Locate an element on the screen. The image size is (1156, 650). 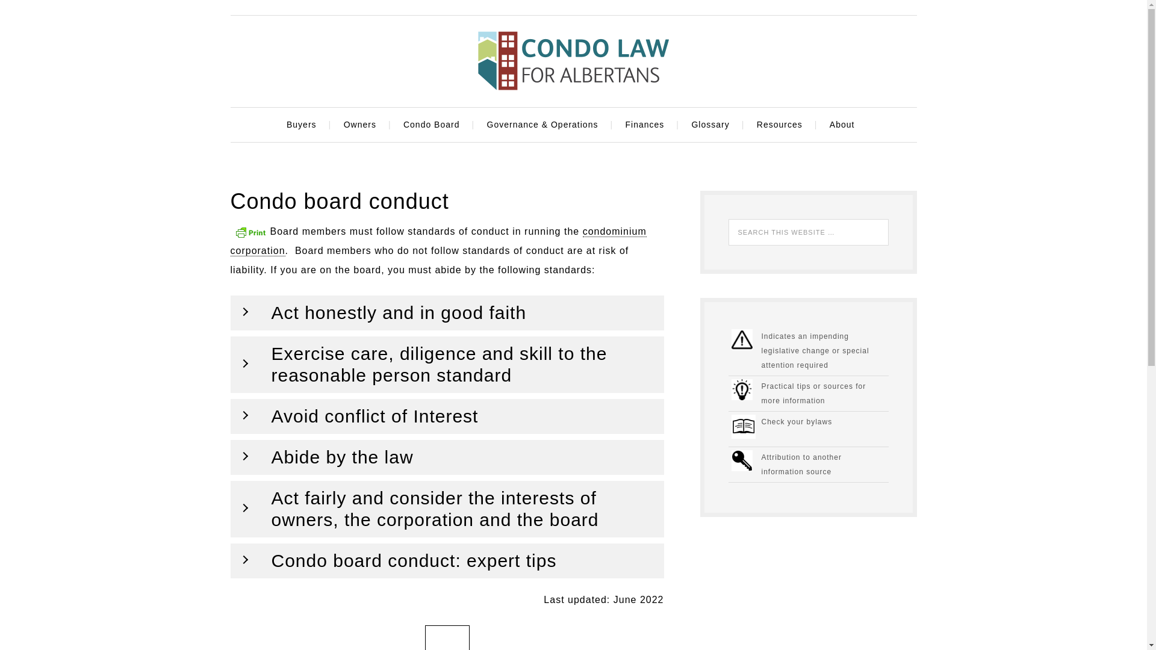
Glossary: Condominium corporation is located at coordinates (438, 241).